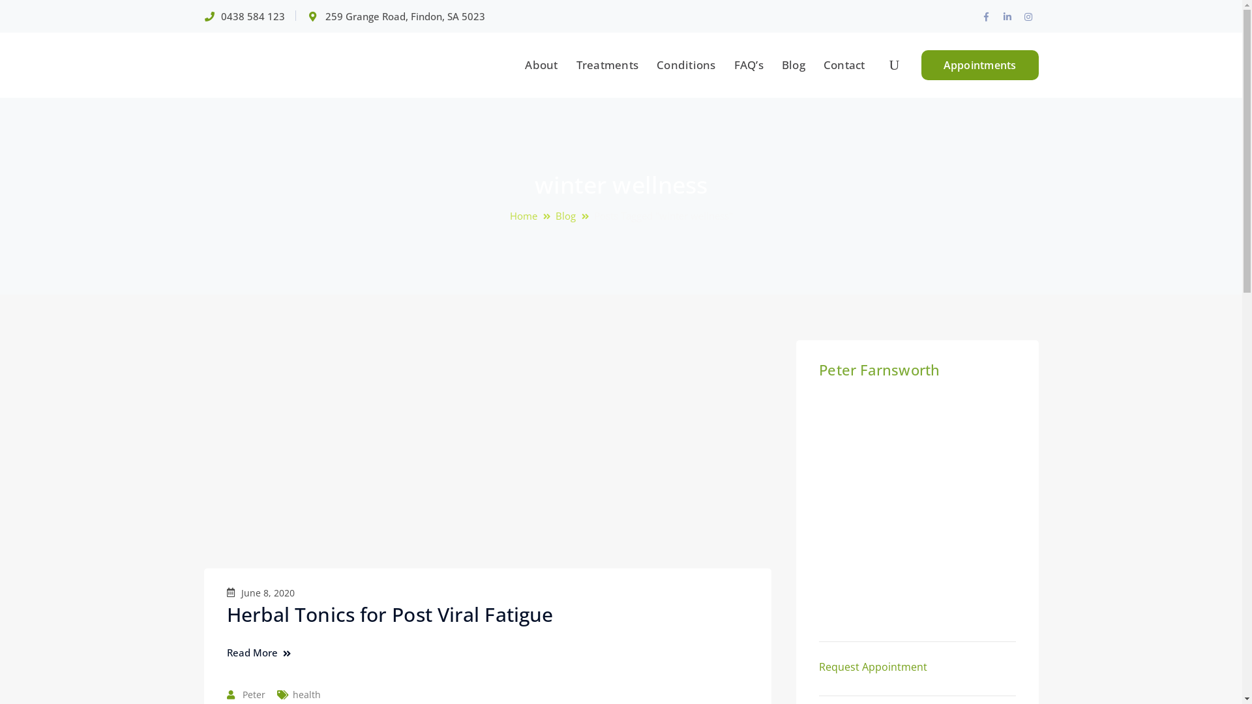 Image resolution: width=1252 pixels, height=704 pixels. What do you see at coordinates (608, 65) in the screenshot?
I see `Treatments` at bounding box center [608, 65].